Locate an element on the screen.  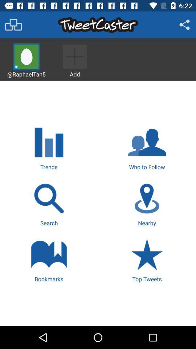
launch item to the left of the who to follow is located at coordinates (49, 147).